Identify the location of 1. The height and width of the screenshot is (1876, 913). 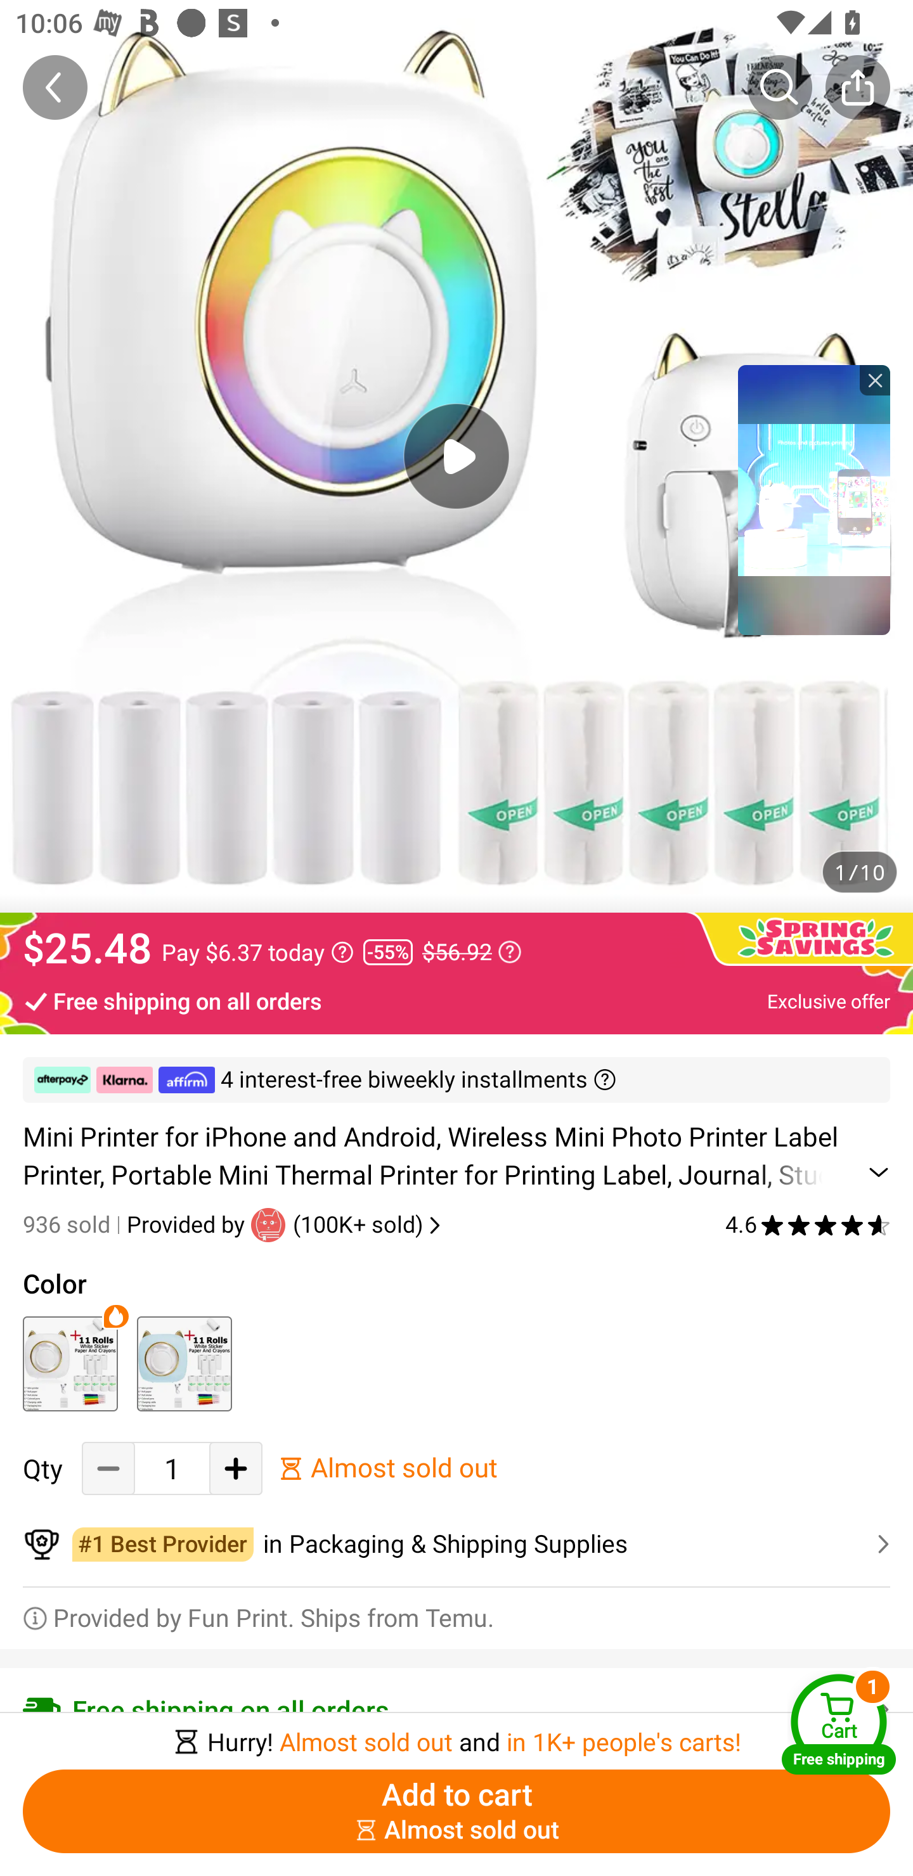
(172, 1469).